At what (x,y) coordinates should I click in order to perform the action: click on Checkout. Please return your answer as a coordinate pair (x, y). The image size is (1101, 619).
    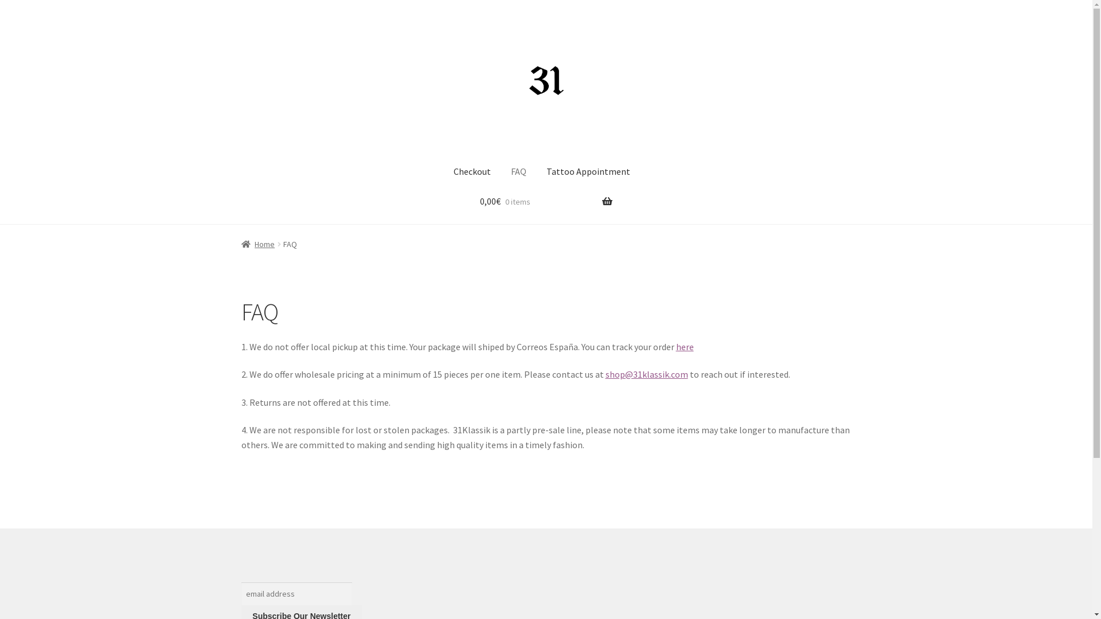
    Looking at the image, I should click on (471, 173).